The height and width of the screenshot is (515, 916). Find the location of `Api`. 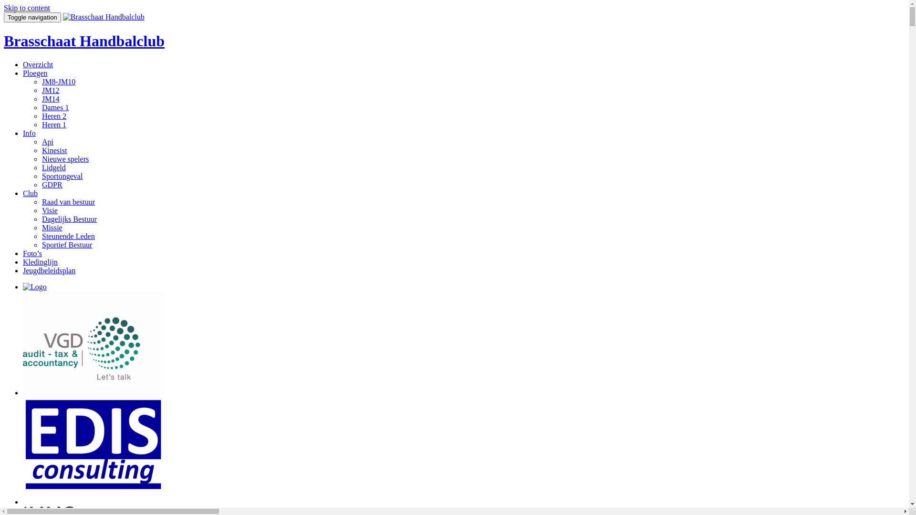

Api is located at coordinates (48, 142).